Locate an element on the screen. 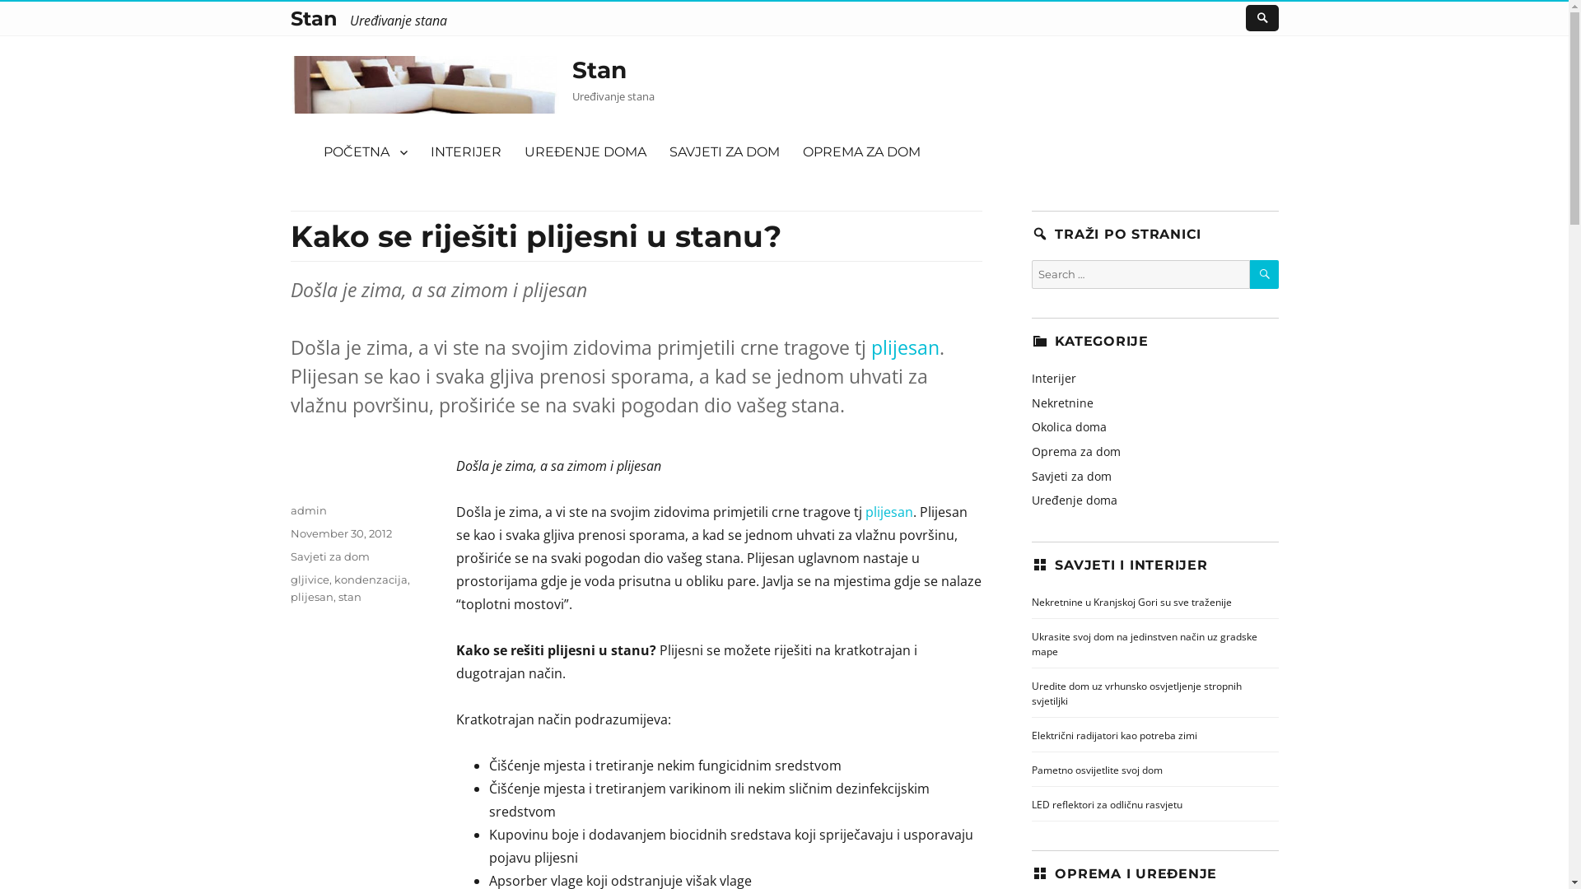 The height and width of the screenshot is (889, 1581). OPREMA ZA DOM is located at coordinates (861, 152).